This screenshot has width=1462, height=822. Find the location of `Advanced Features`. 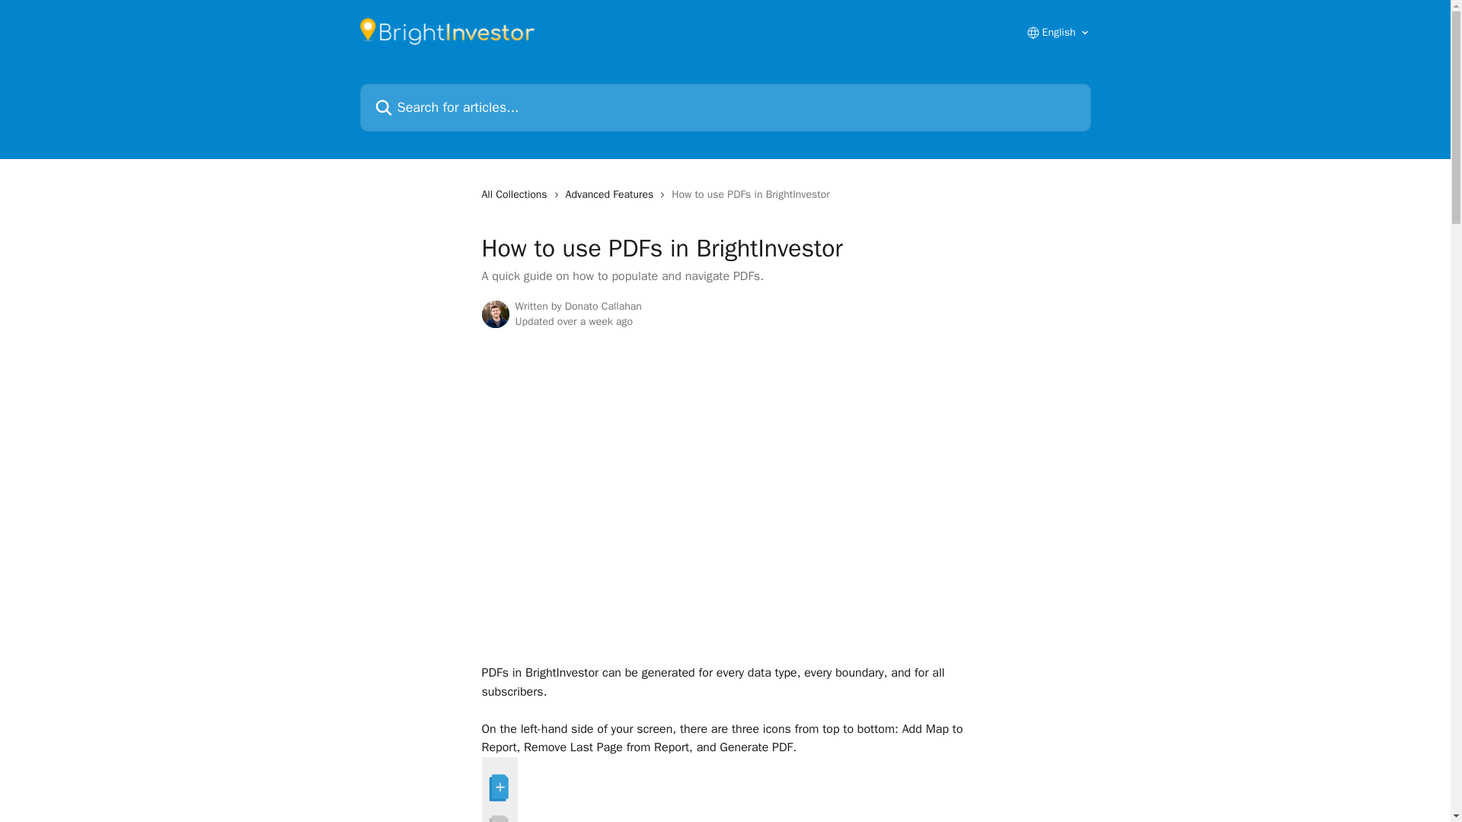

Advanced Features is located at coordinates (613, 195).